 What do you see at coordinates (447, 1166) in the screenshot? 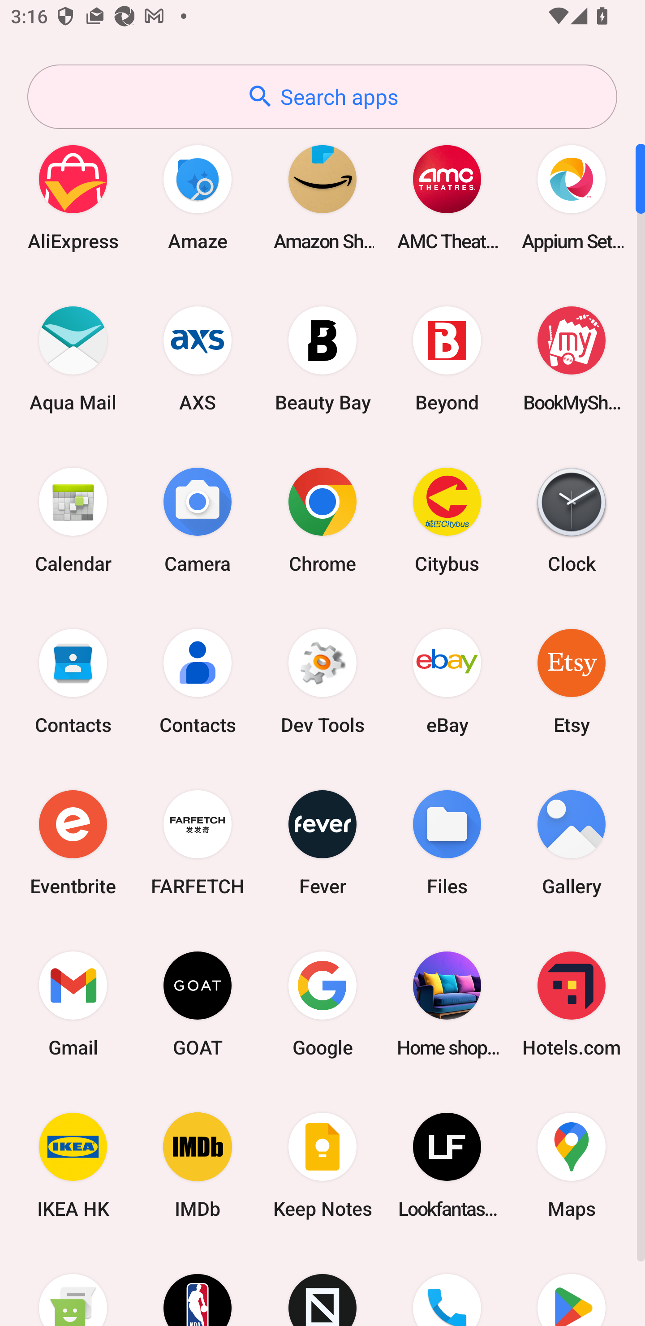
I see `Lookfantastic` at bounding box center [447, 1166].